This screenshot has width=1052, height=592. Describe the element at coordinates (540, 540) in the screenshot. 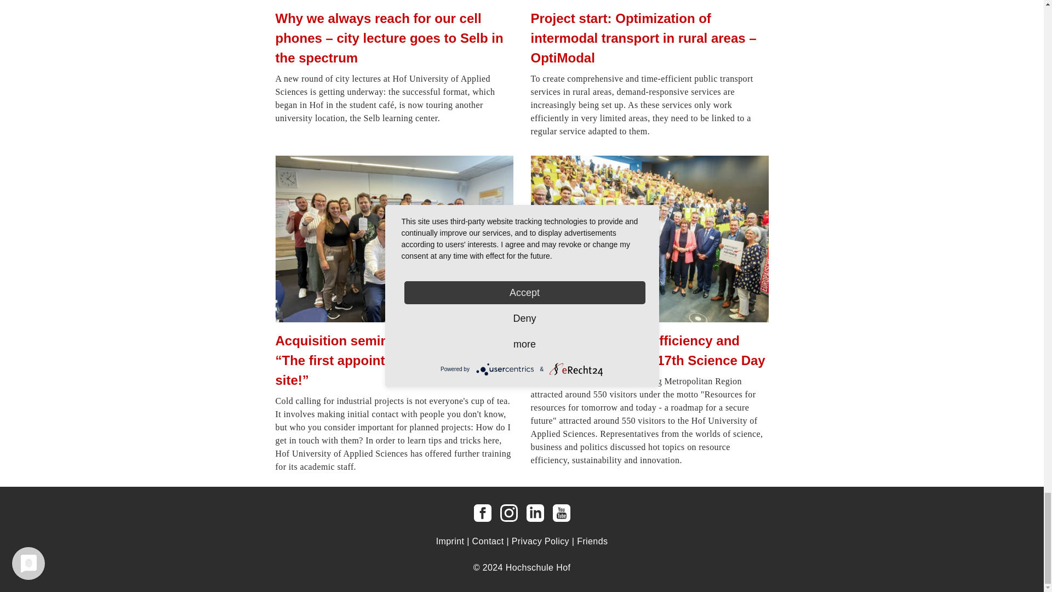

I see `Privacy Policy` at that location.